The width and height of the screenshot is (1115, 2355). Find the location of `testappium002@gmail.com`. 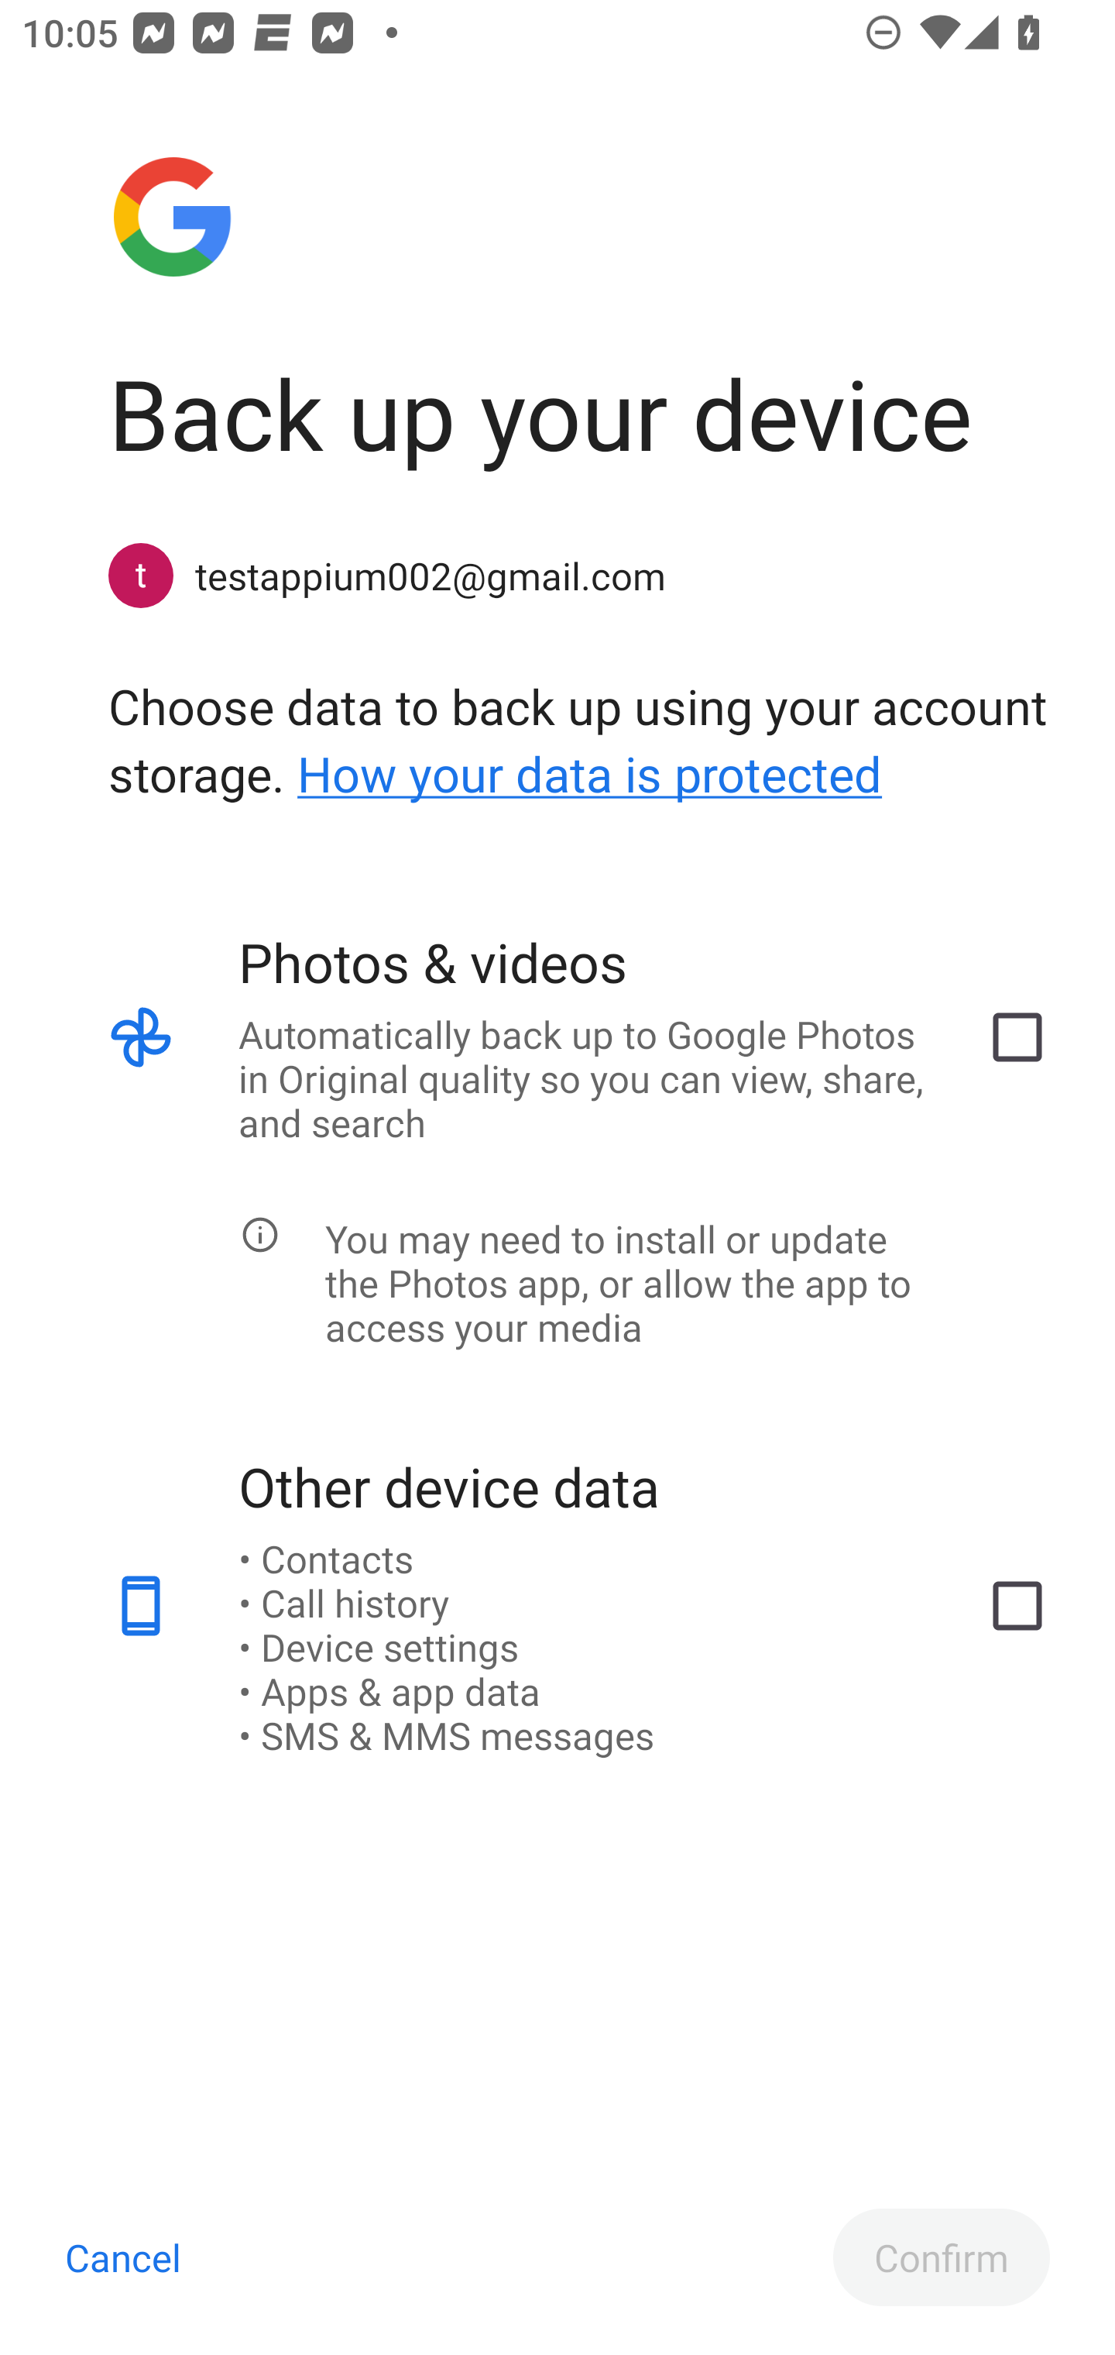

testappium002@gmail.com is located at coordinates (579, 576).